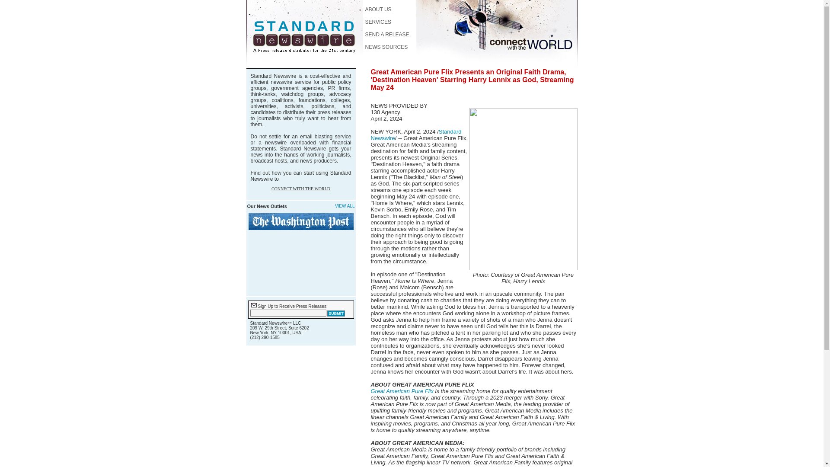 The height and width of the screenshot is (467, 830). I want to click on SUBMIT, so click(336, 313).